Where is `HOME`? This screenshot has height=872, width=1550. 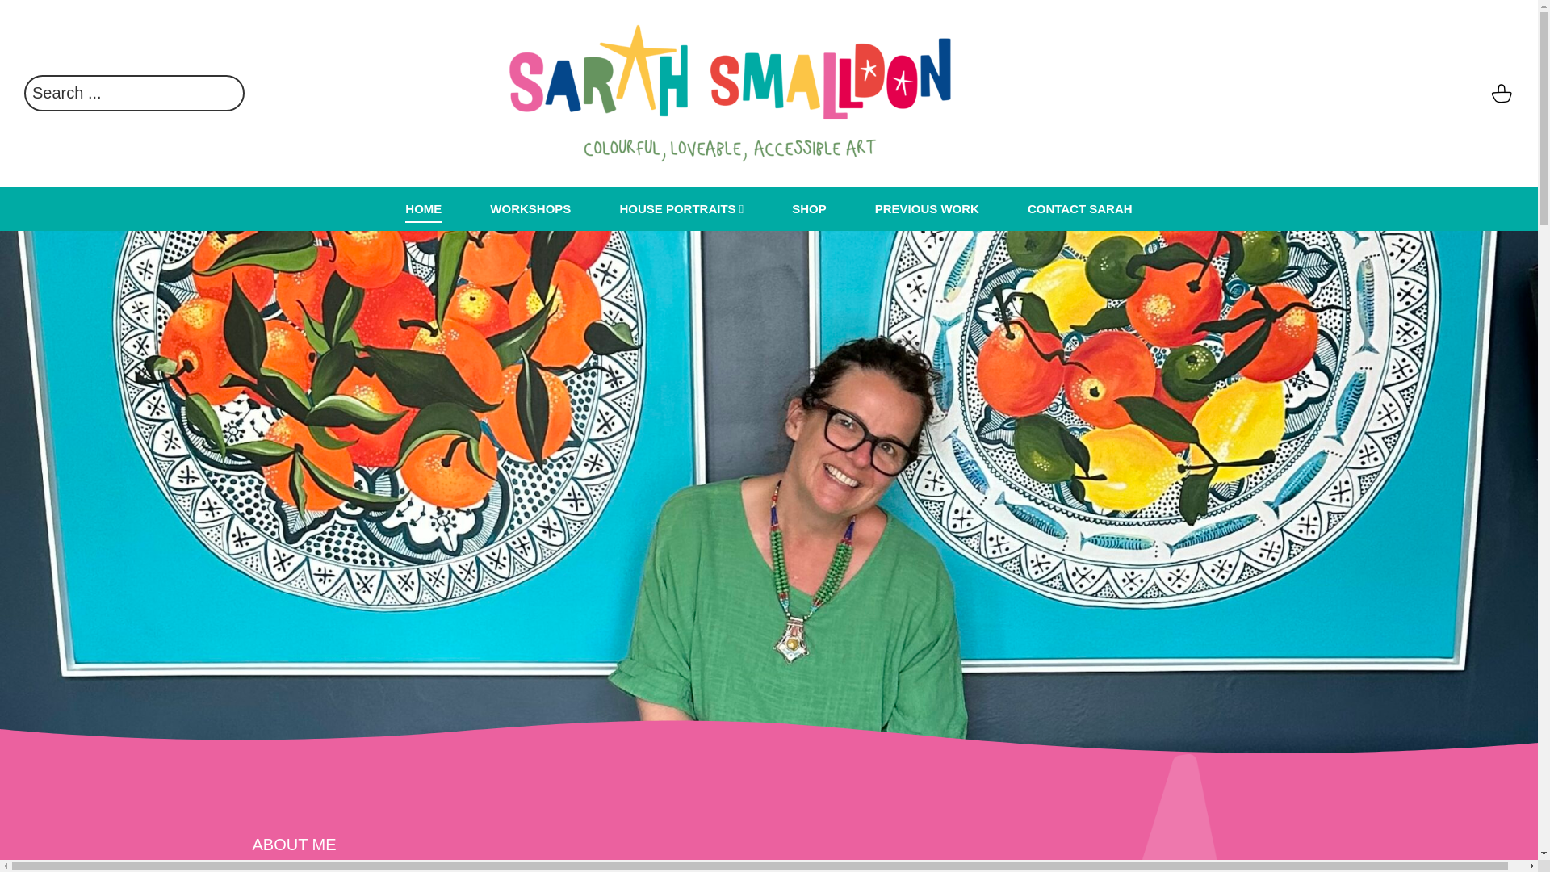 HOME is located at coordinates (423, 208).